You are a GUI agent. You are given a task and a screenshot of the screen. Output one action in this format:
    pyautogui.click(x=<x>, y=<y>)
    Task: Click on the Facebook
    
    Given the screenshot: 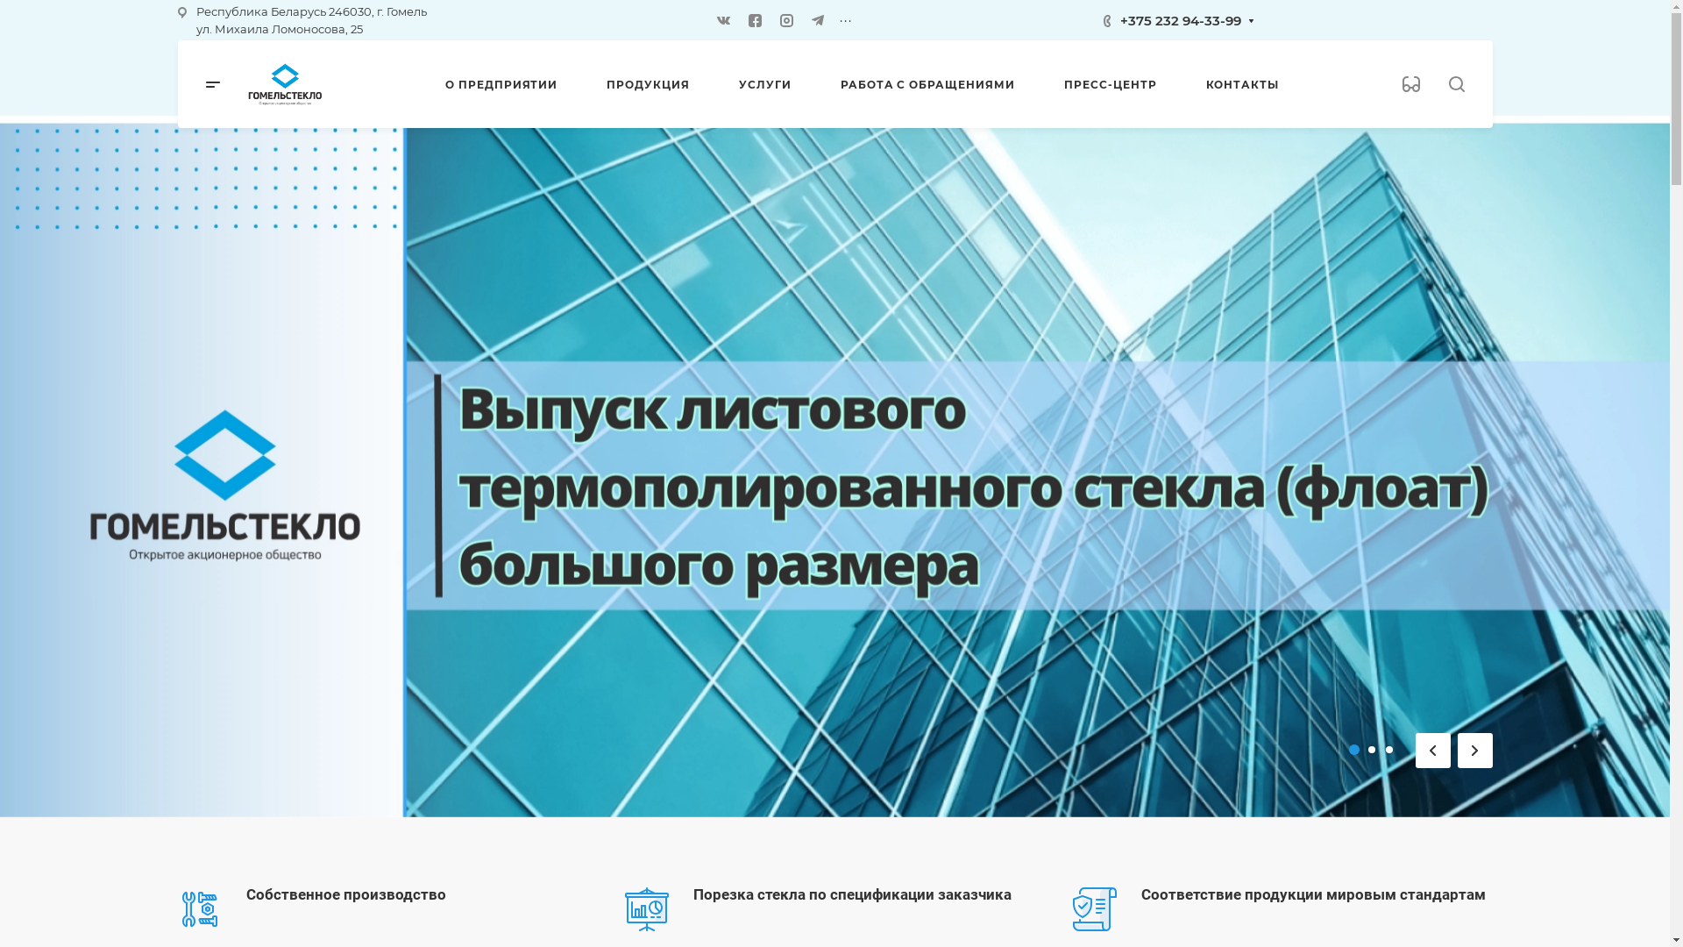 What is the action you would take?
    pyautogui.click(x=755, y=20)
    